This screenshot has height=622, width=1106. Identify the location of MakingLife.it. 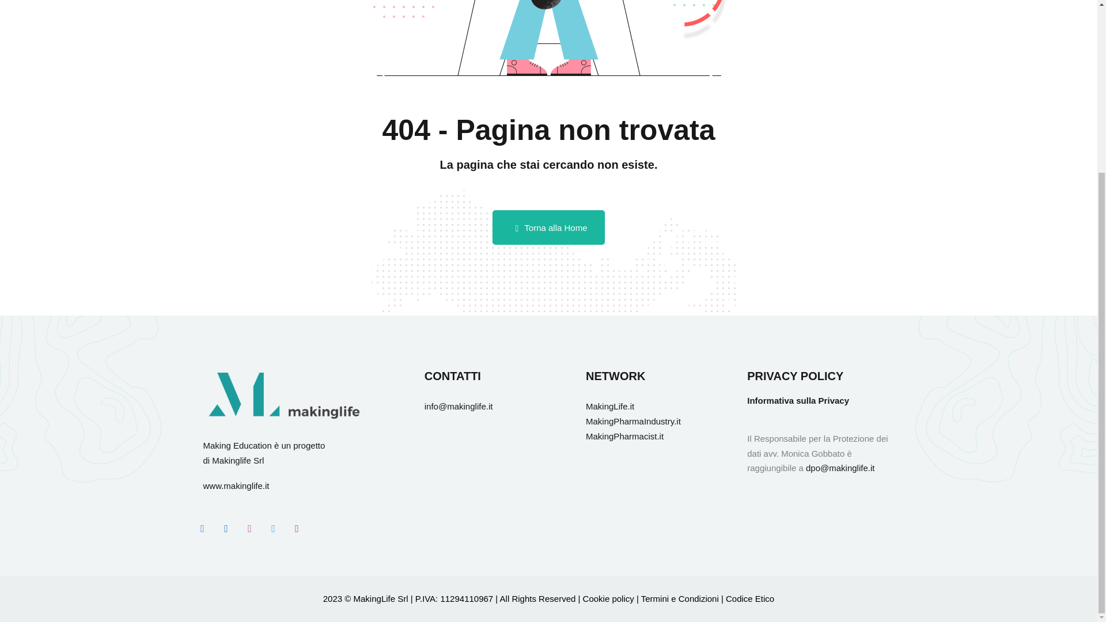
(609, 405).